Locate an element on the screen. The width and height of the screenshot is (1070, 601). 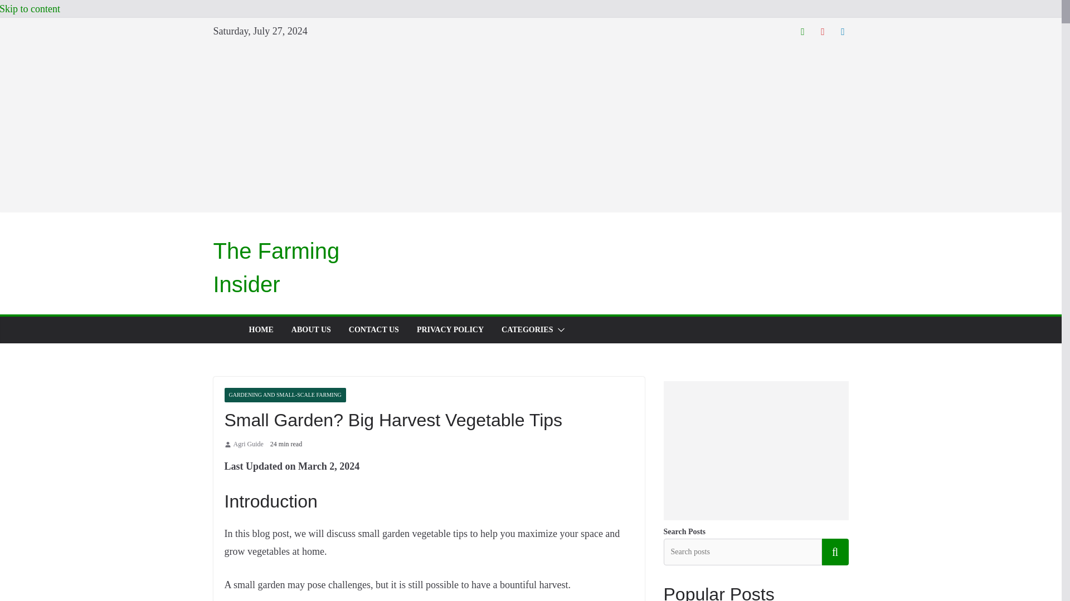
LinkedIn is located at coordinates (843, 31).